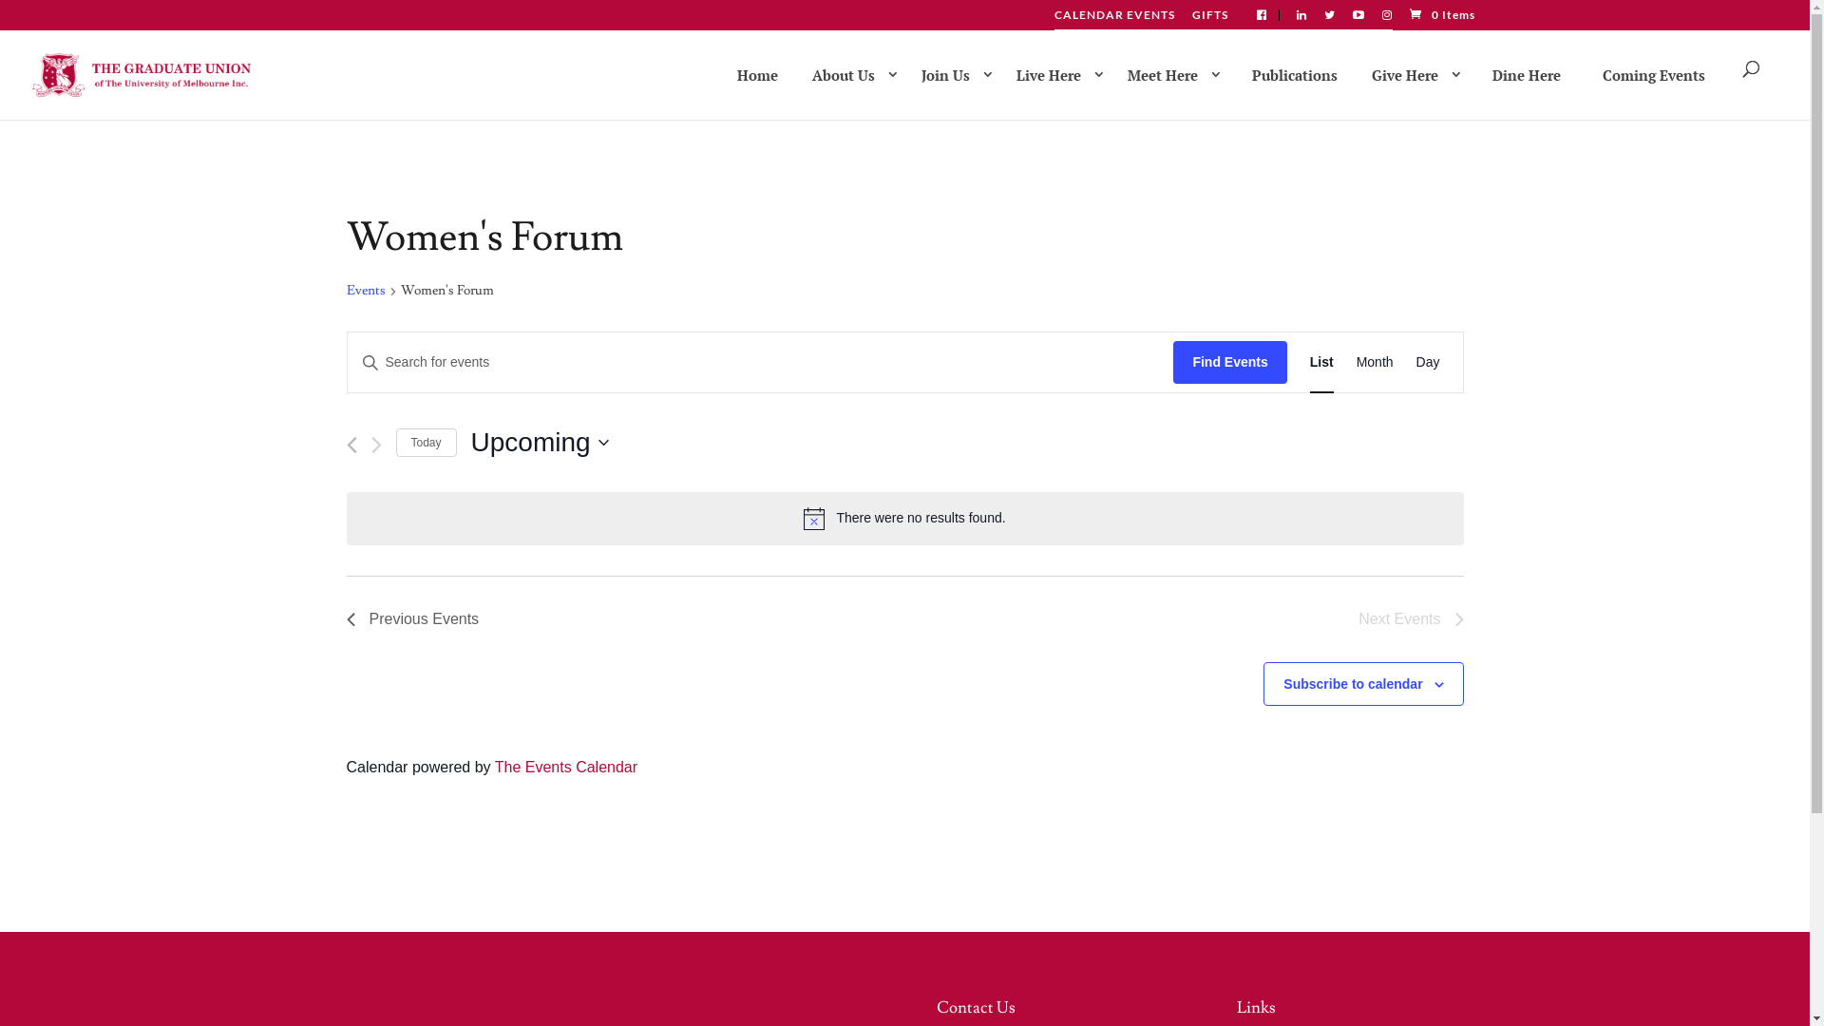  Describe the element at coordinates (954, 74) in the screenshot. I see `Join Us` at that location.